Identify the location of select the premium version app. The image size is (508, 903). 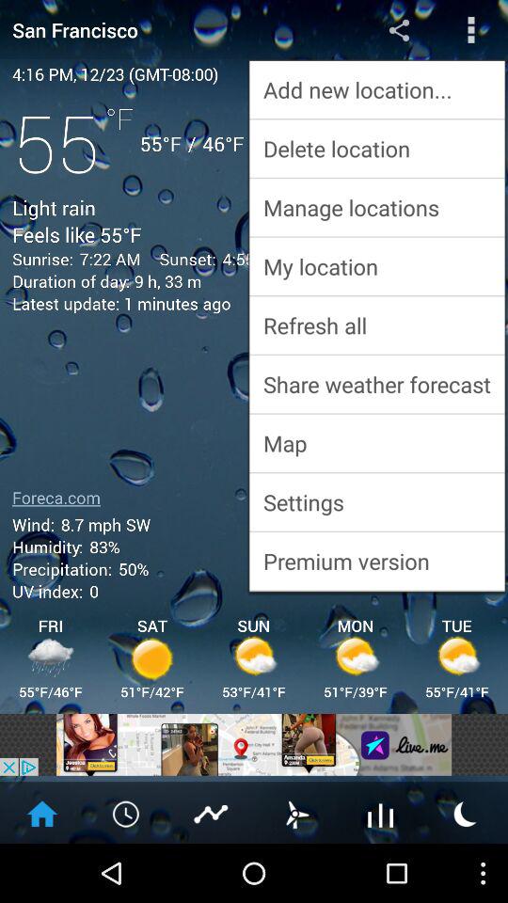
(376, 561).